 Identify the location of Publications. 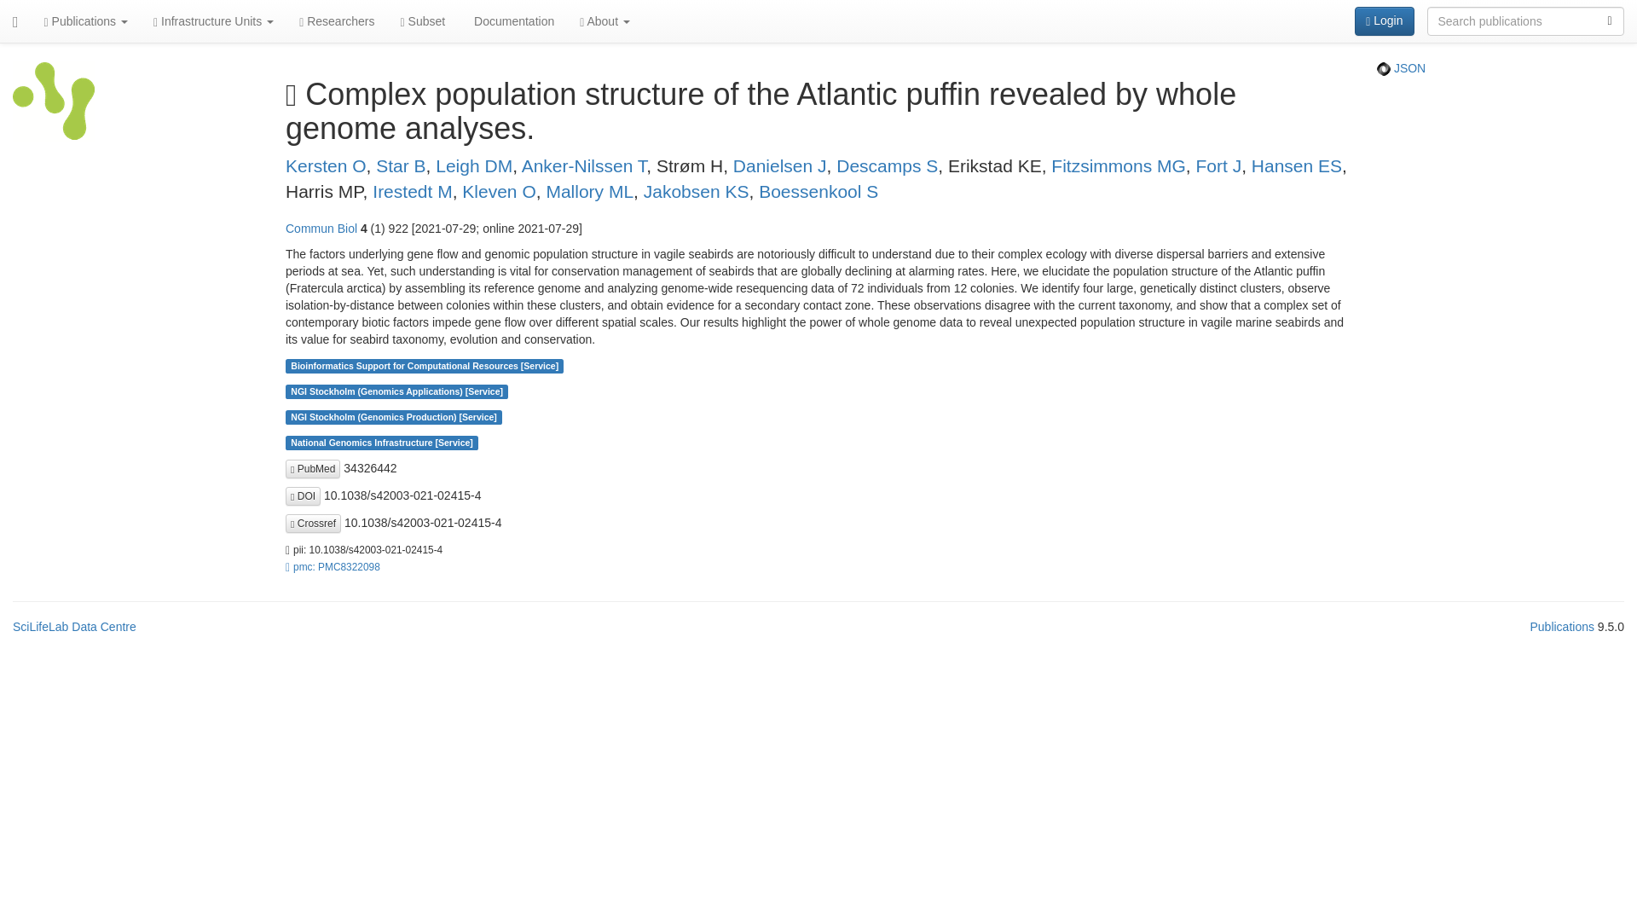
(85, 20).